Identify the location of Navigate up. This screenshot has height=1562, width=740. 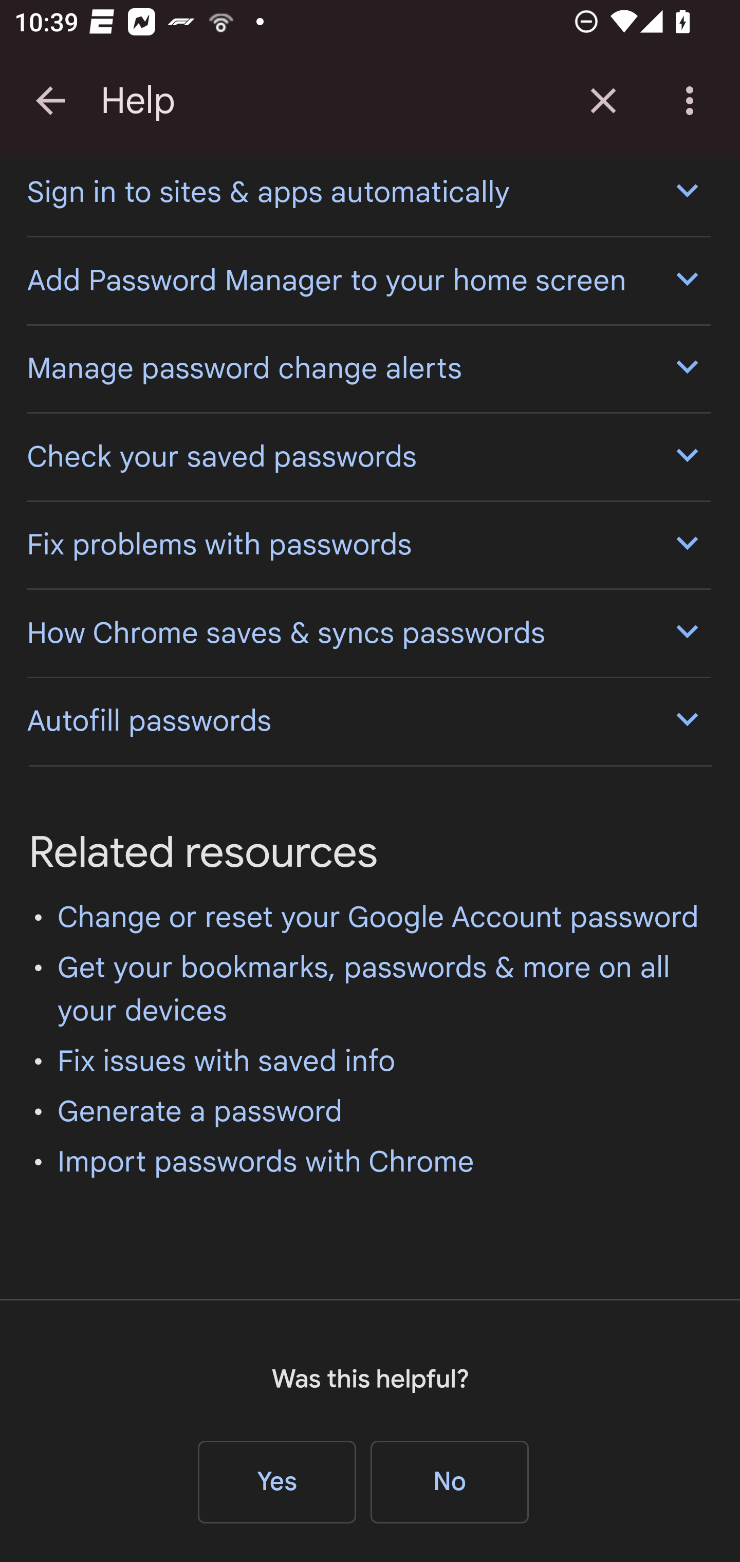
(50, 101).